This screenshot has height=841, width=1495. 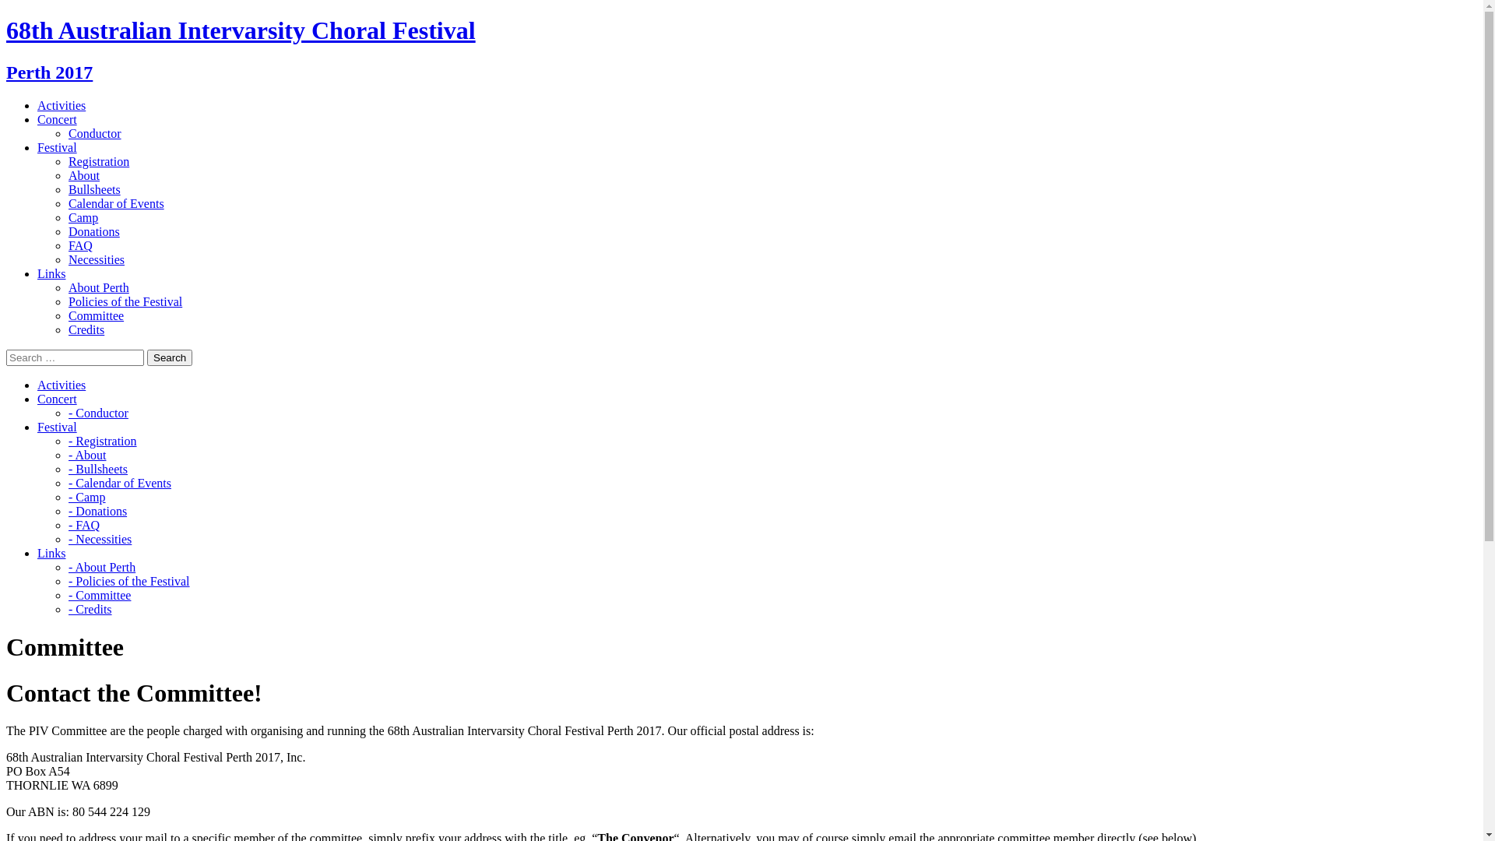 I want to click on Links, so click(x=51, y=553).